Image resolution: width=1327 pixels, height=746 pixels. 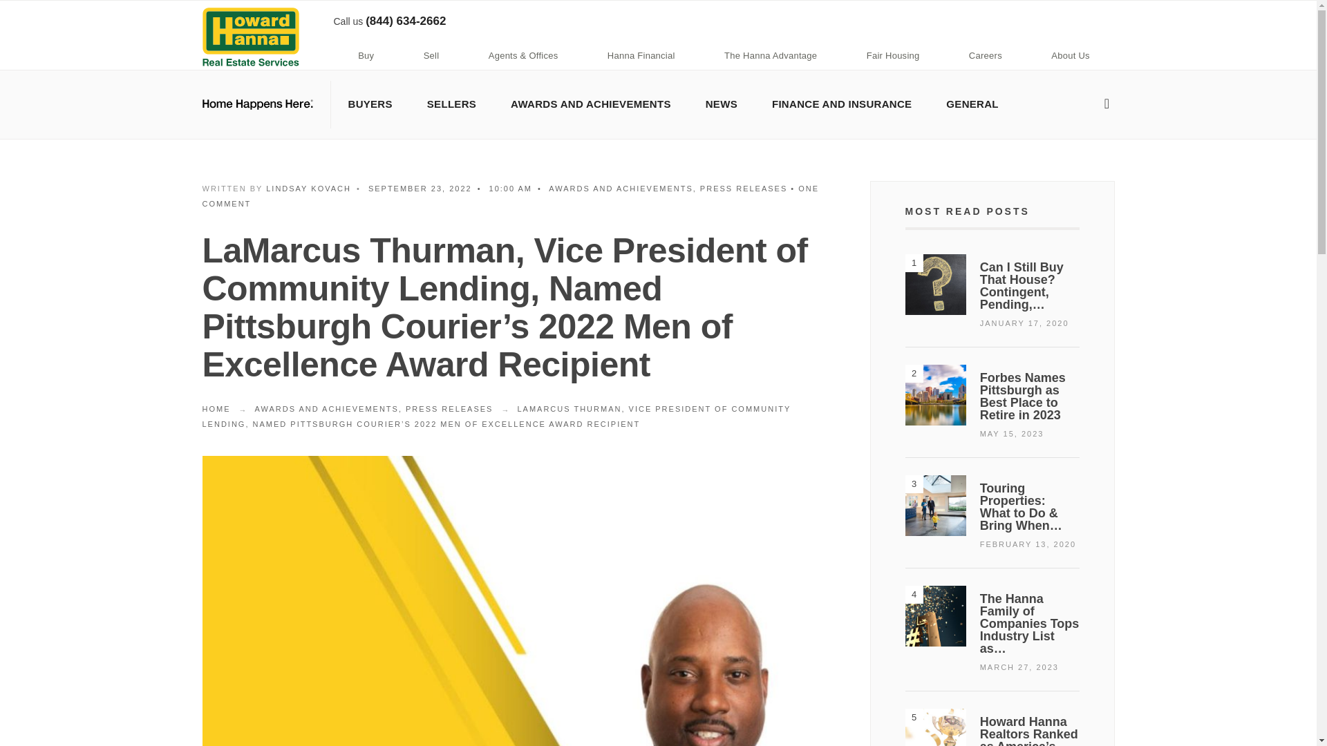 What do you see at coordinates (308, 188) in the screenshot?
I see `Posts by Lindsay Kovach` at bounding box center [308, 188].